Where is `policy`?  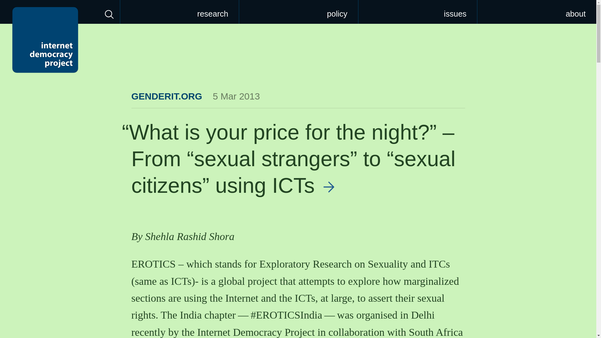
policy is located at coordinates (299, 12).